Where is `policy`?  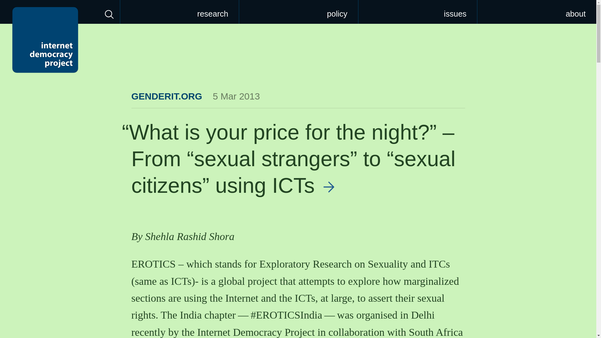
policy is located at coordinates (299, 12).